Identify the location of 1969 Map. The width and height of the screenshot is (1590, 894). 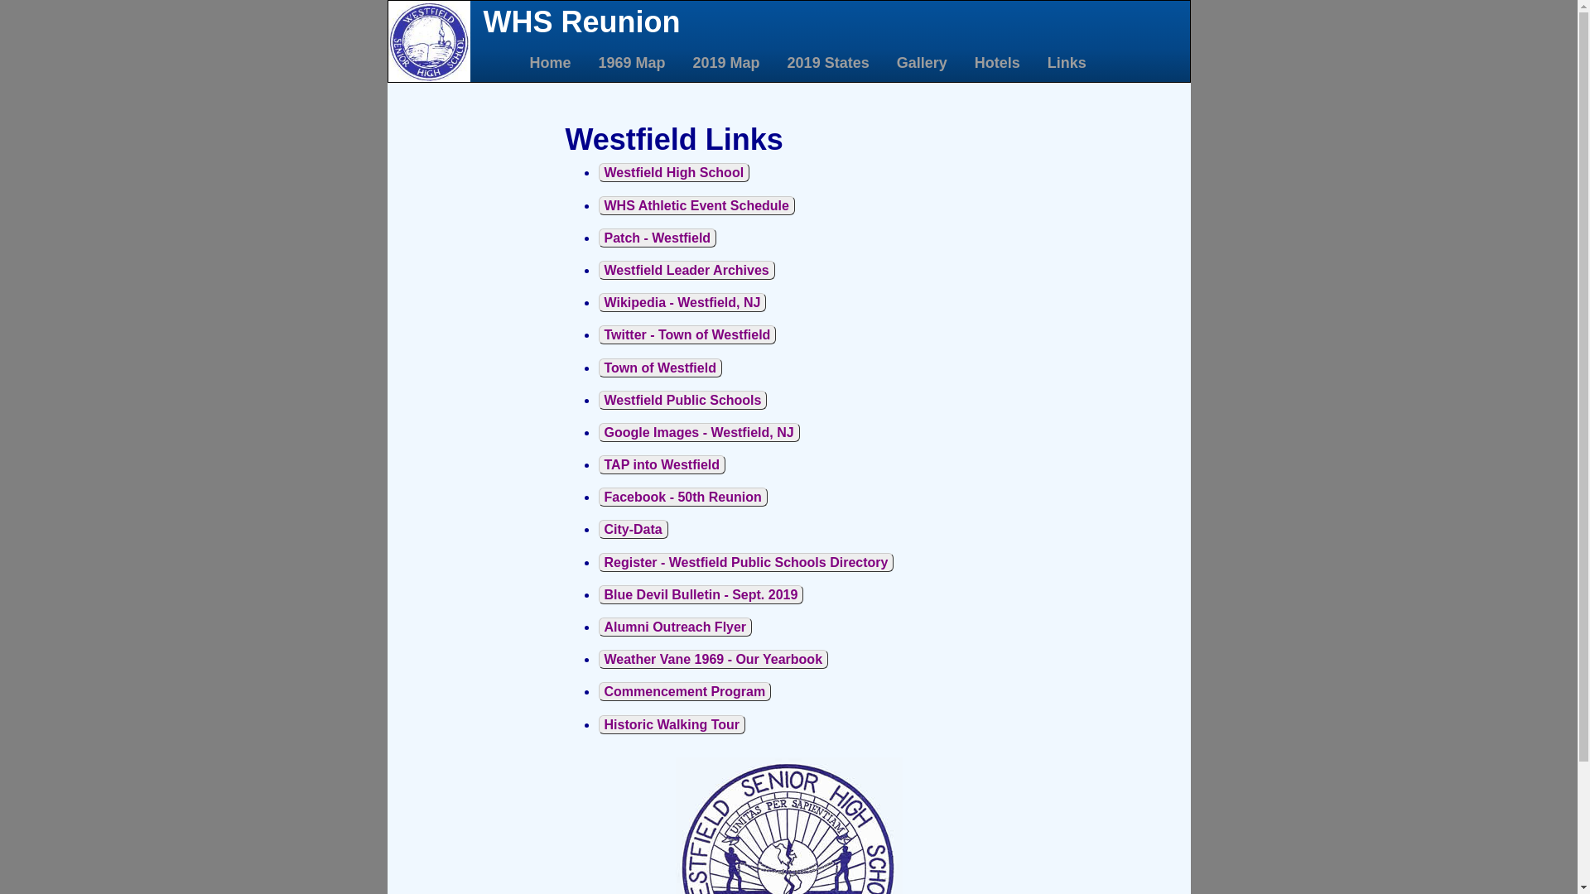
(630, 63).